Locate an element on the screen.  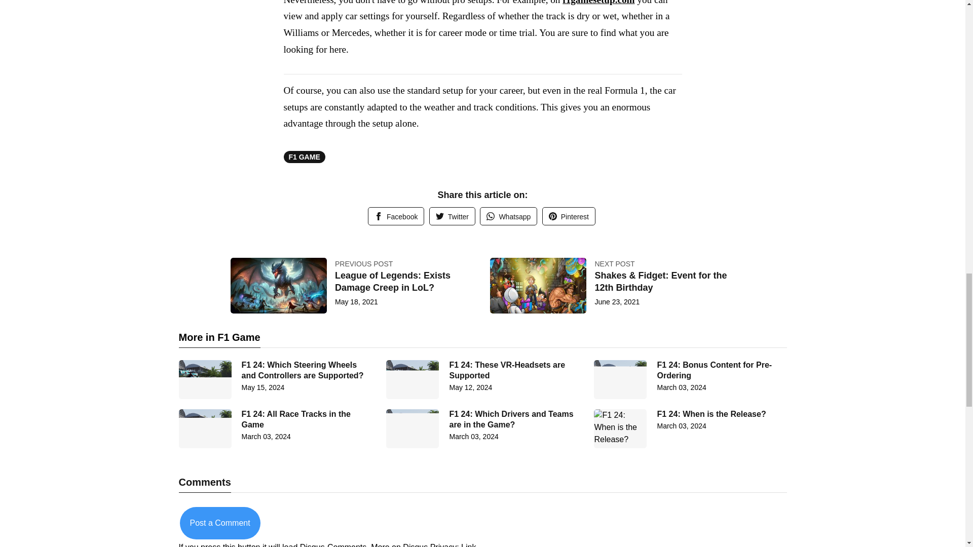
Share on Pinterest is located at coordinates (569, 216).